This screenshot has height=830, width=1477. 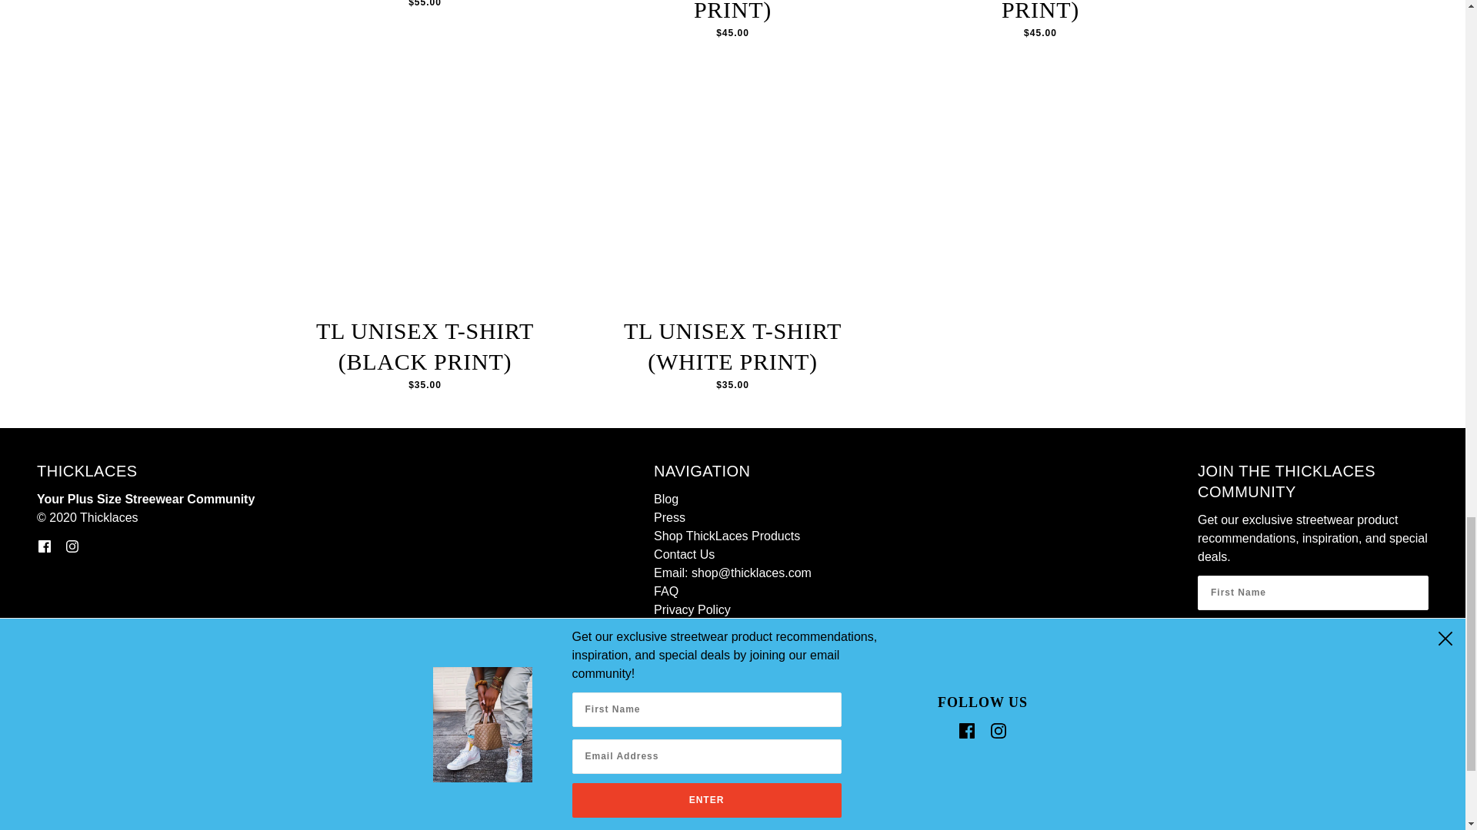 I want to click on Meta Pay, so click(x=1165, y=727).